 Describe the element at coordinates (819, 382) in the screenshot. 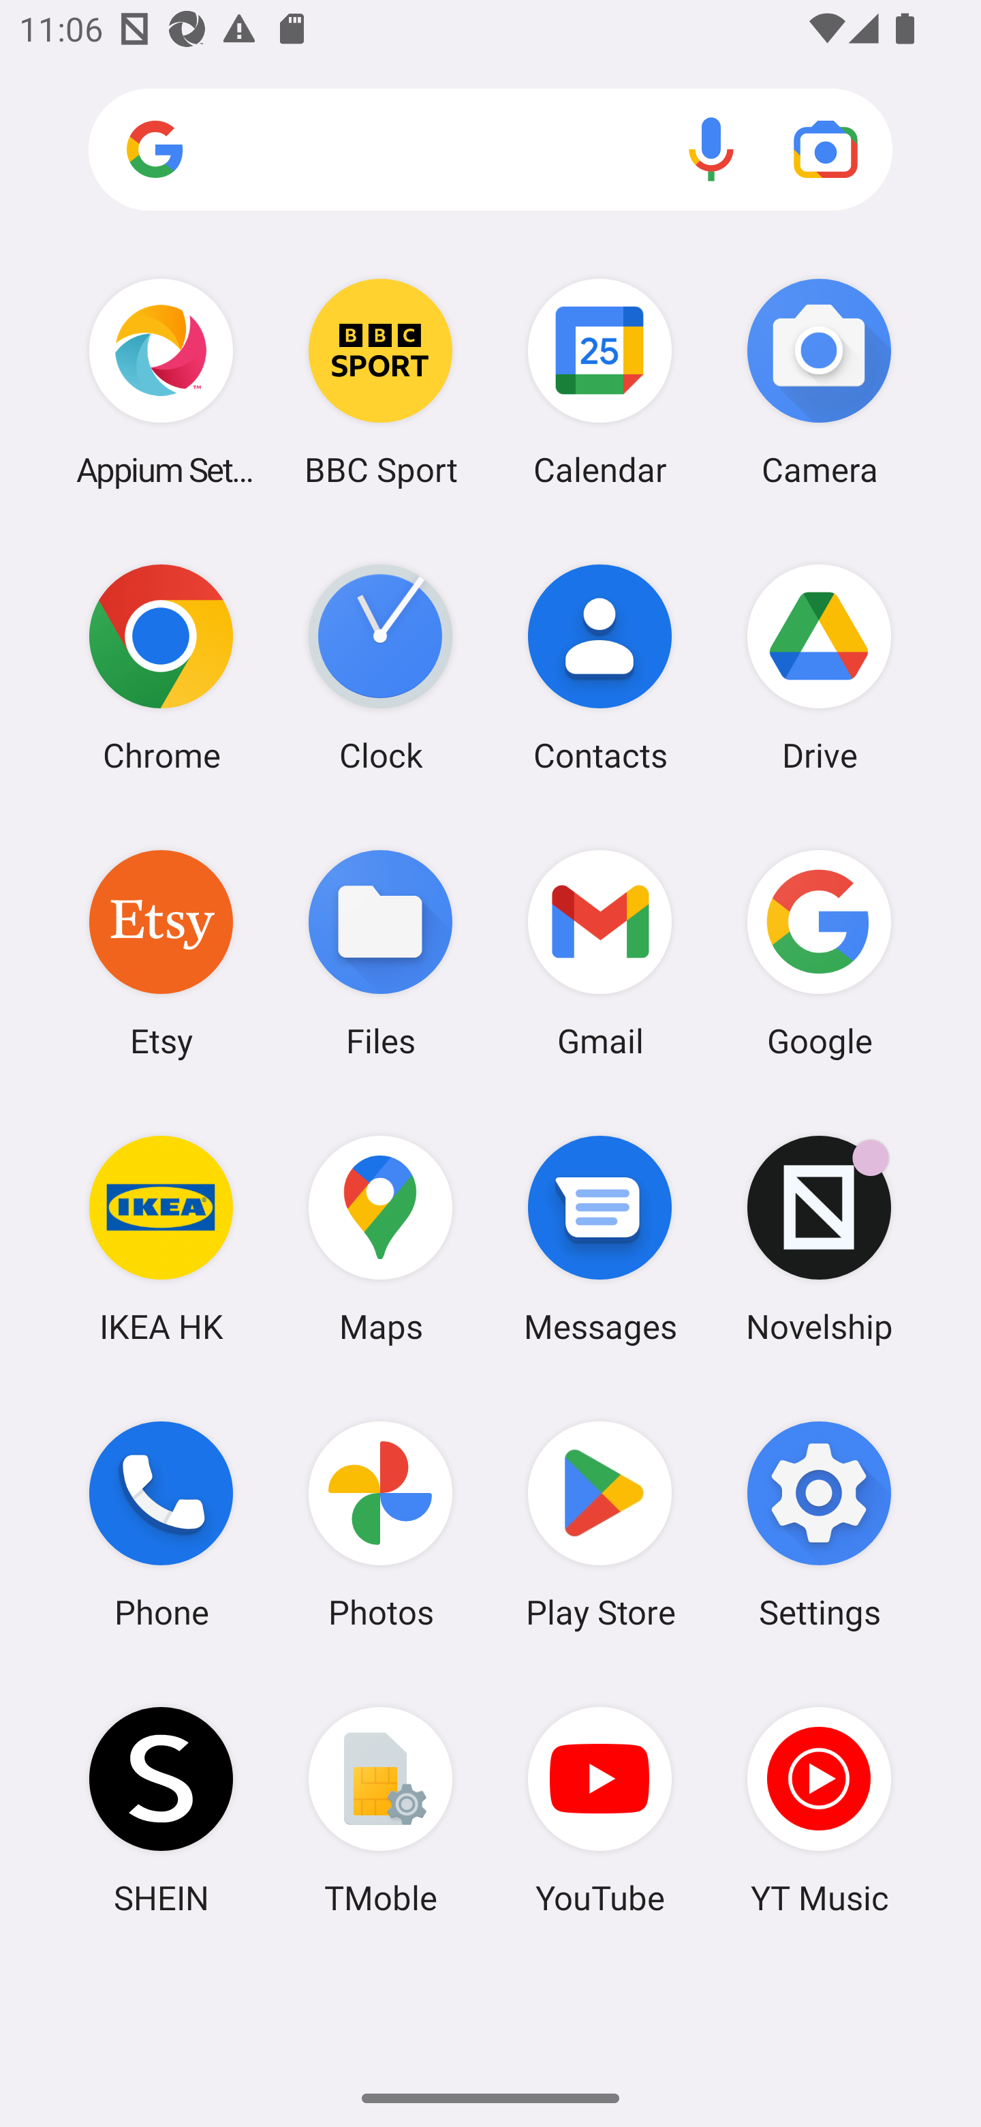

I see `Camera` at that location.